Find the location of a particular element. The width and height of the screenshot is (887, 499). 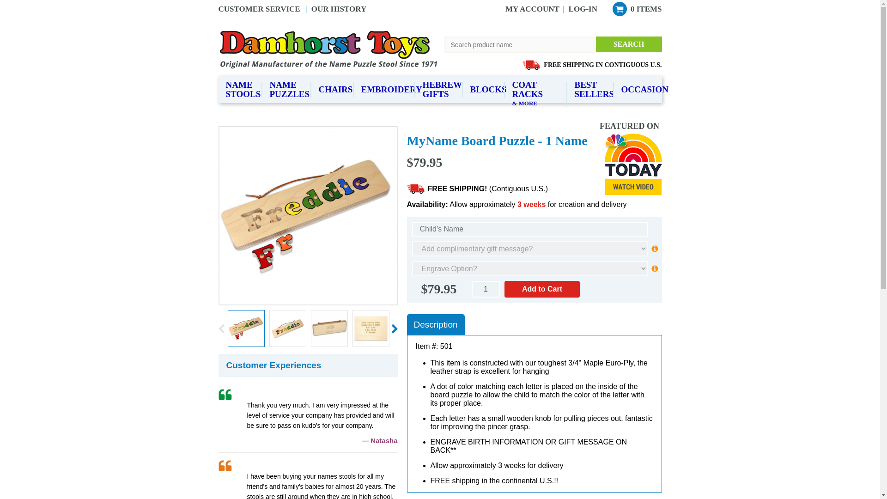

Search is located at coordinates (629, 44).